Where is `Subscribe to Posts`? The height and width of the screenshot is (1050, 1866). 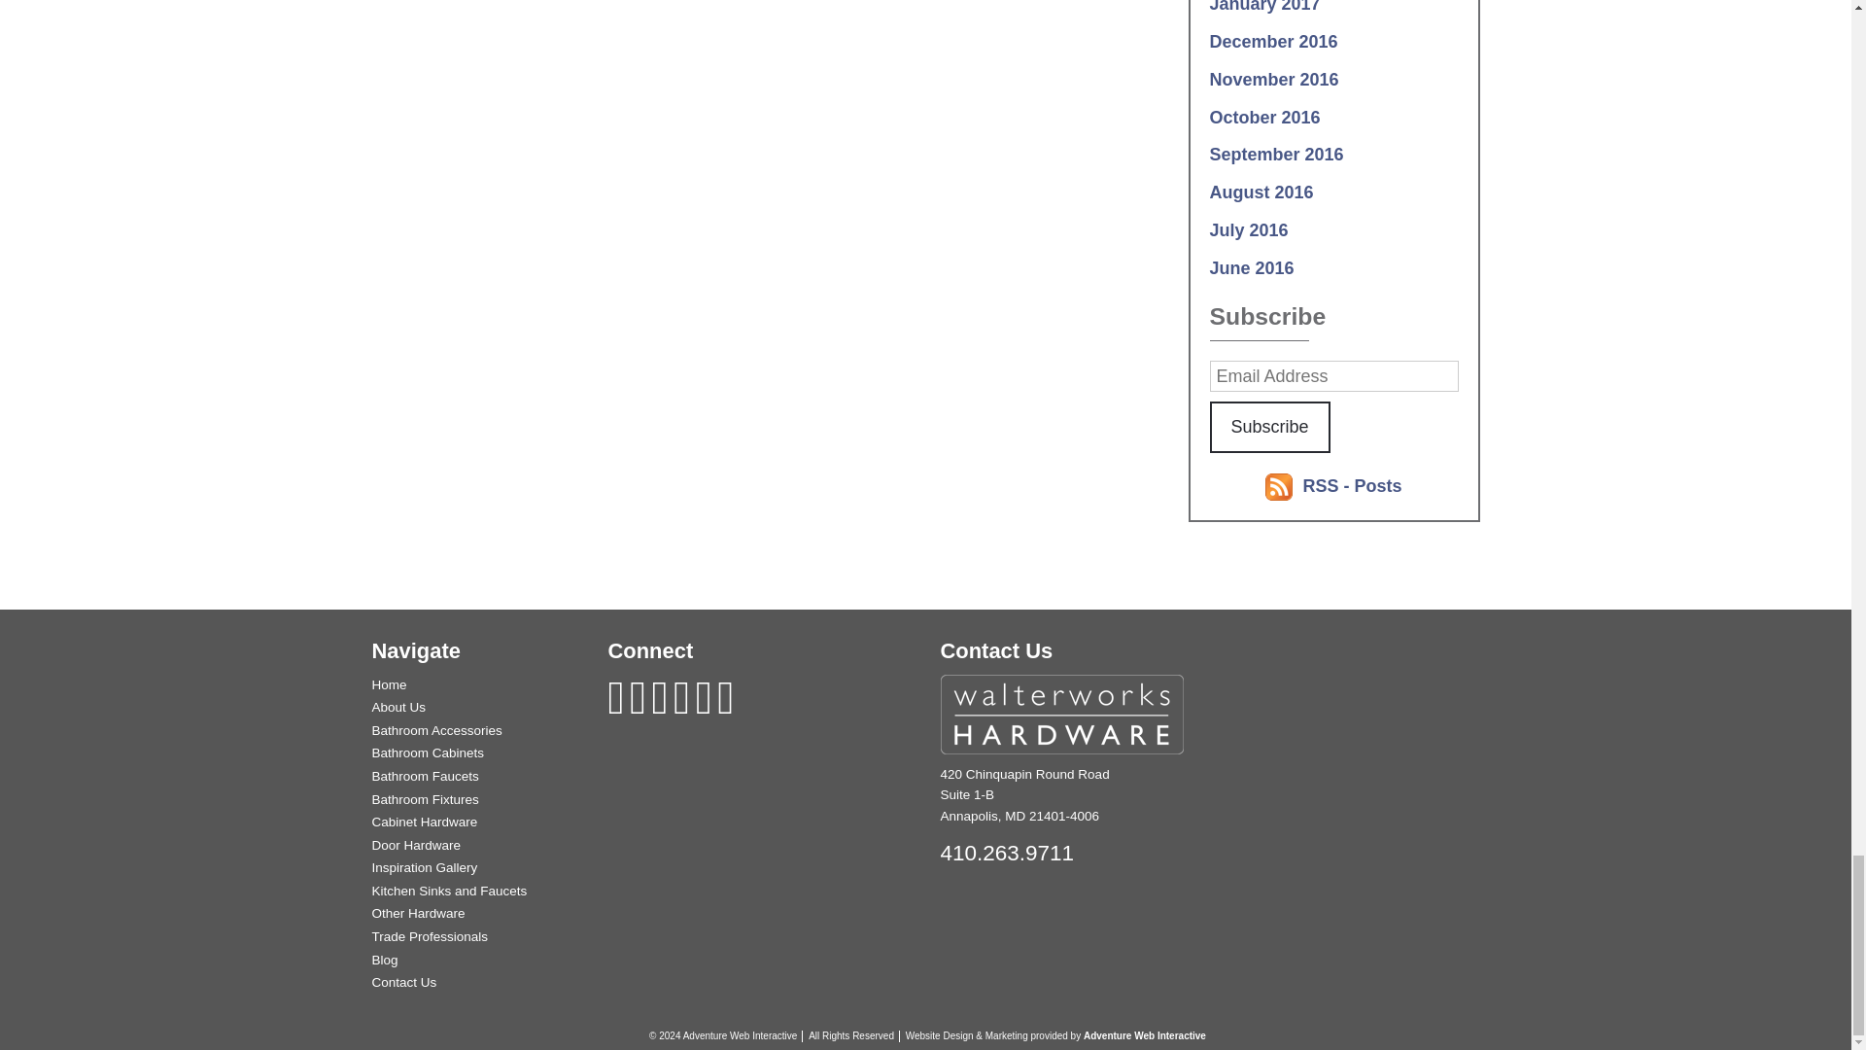
Subscribe to Posts is located at coordinates (1351, 486).